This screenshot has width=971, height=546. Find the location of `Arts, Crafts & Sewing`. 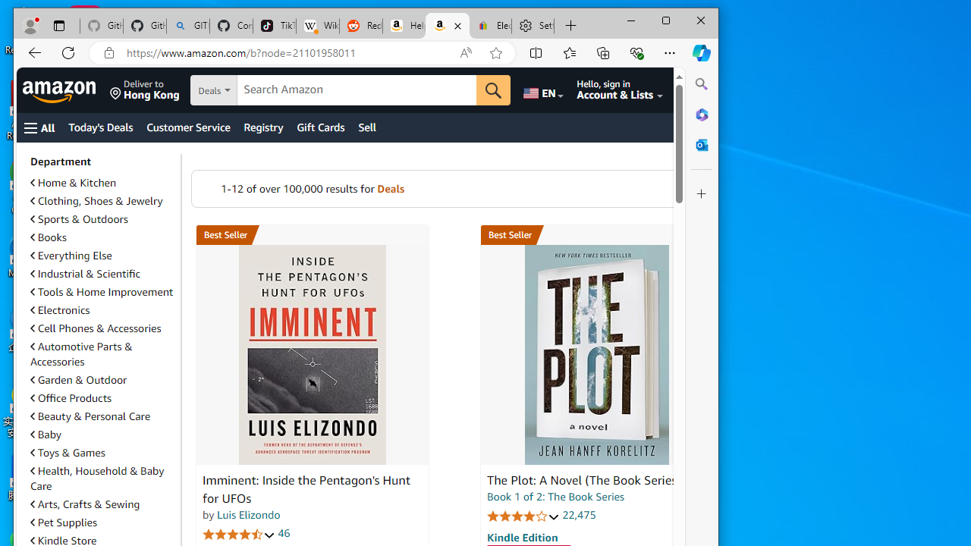

Arts, Crafts & Sewing is located at coordinates (85, 504).